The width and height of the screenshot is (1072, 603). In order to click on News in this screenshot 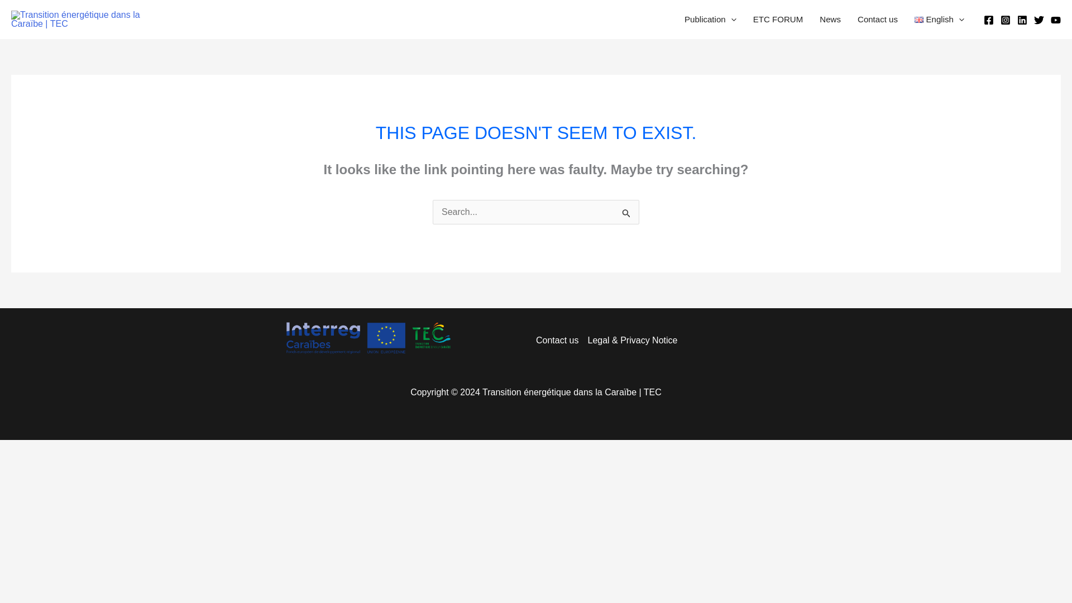, I will do `click(830, 20)`.